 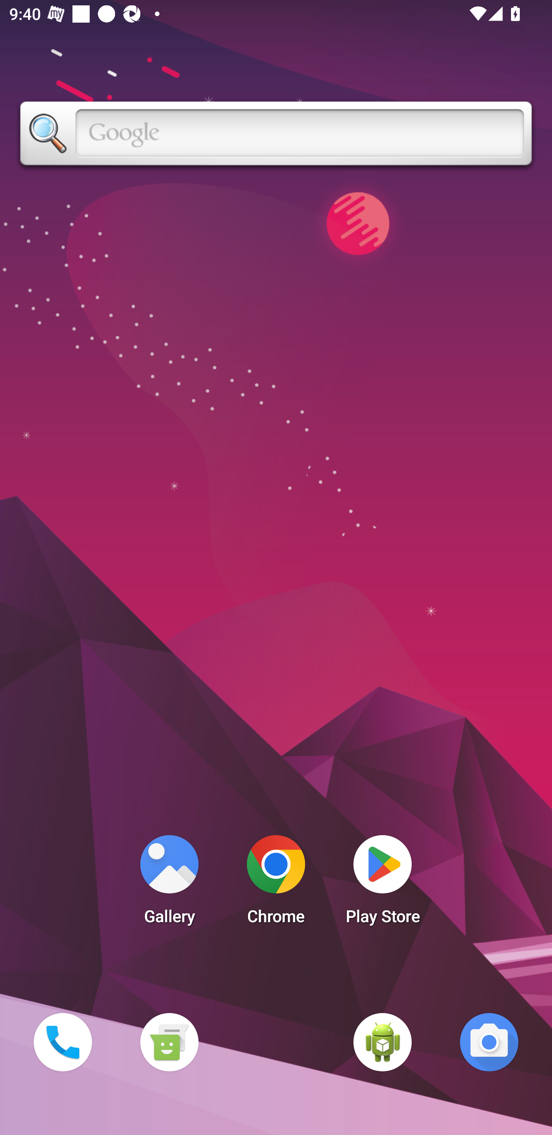 What do you see at coordinates (489, 1042) in the screenshot?
I see `Camera` at bounding box center [489, 1042].